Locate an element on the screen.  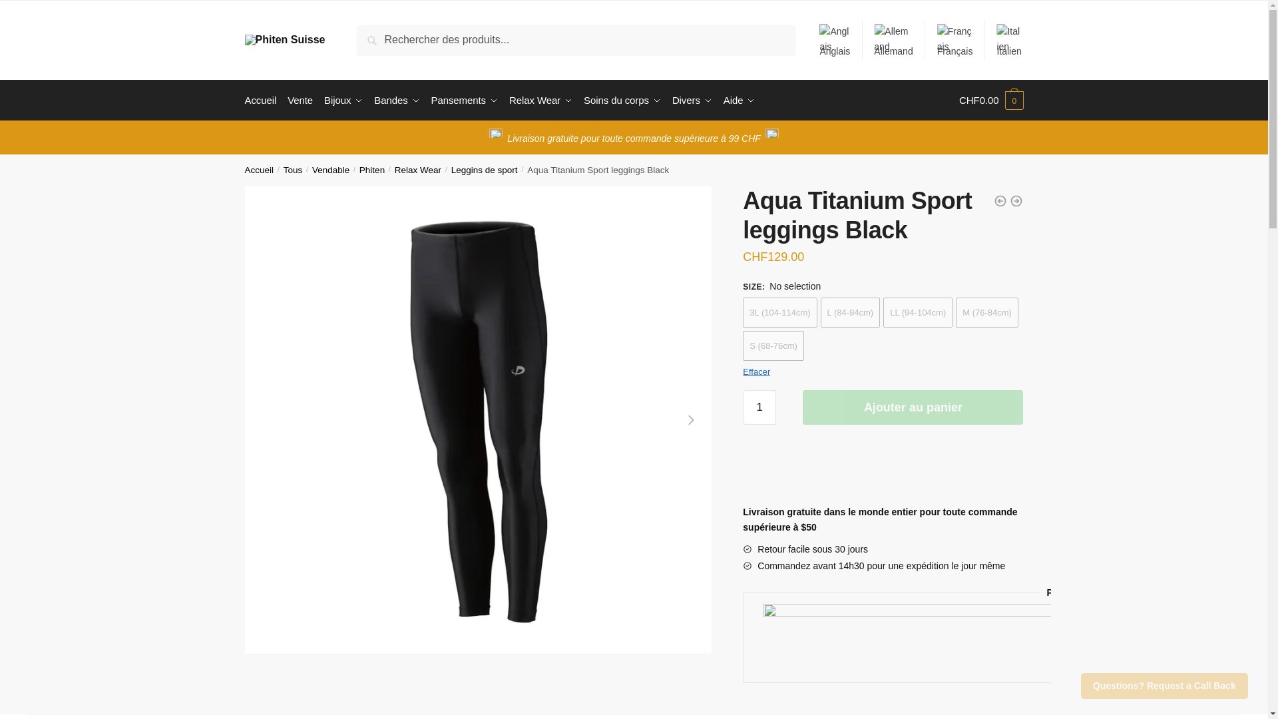
Relax Wear is located at coordinates (540, 100).